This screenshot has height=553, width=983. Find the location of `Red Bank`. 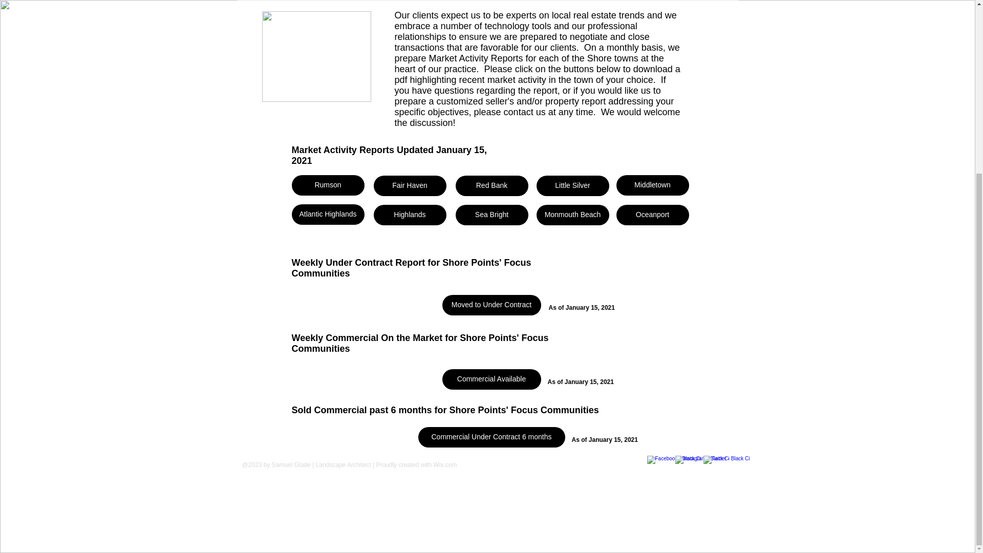

Red Bank is located at coordinates (492, 186).